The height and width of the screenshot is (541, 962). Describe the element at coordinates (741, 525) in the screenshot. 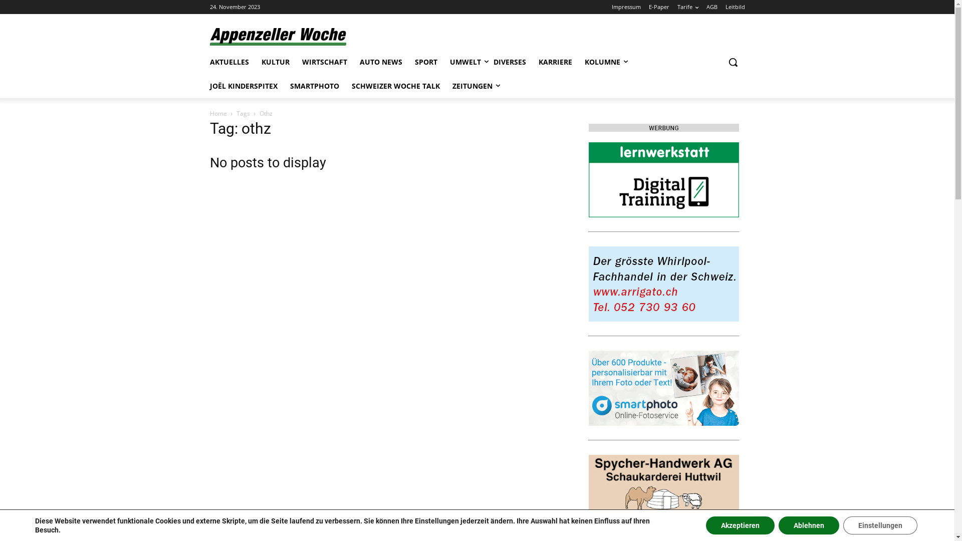

I see `Akzeptieren` at that location.